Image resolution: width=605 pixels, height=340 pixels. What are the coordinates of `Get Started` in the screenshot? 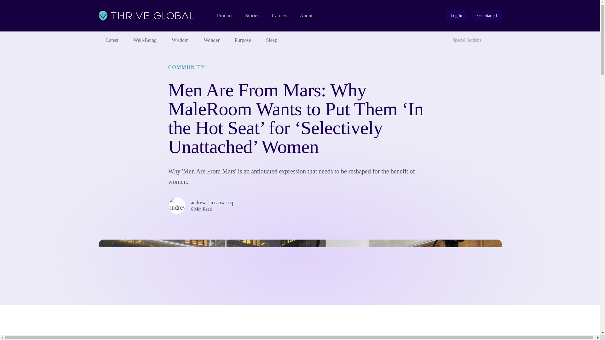 It's located at (487, 16).